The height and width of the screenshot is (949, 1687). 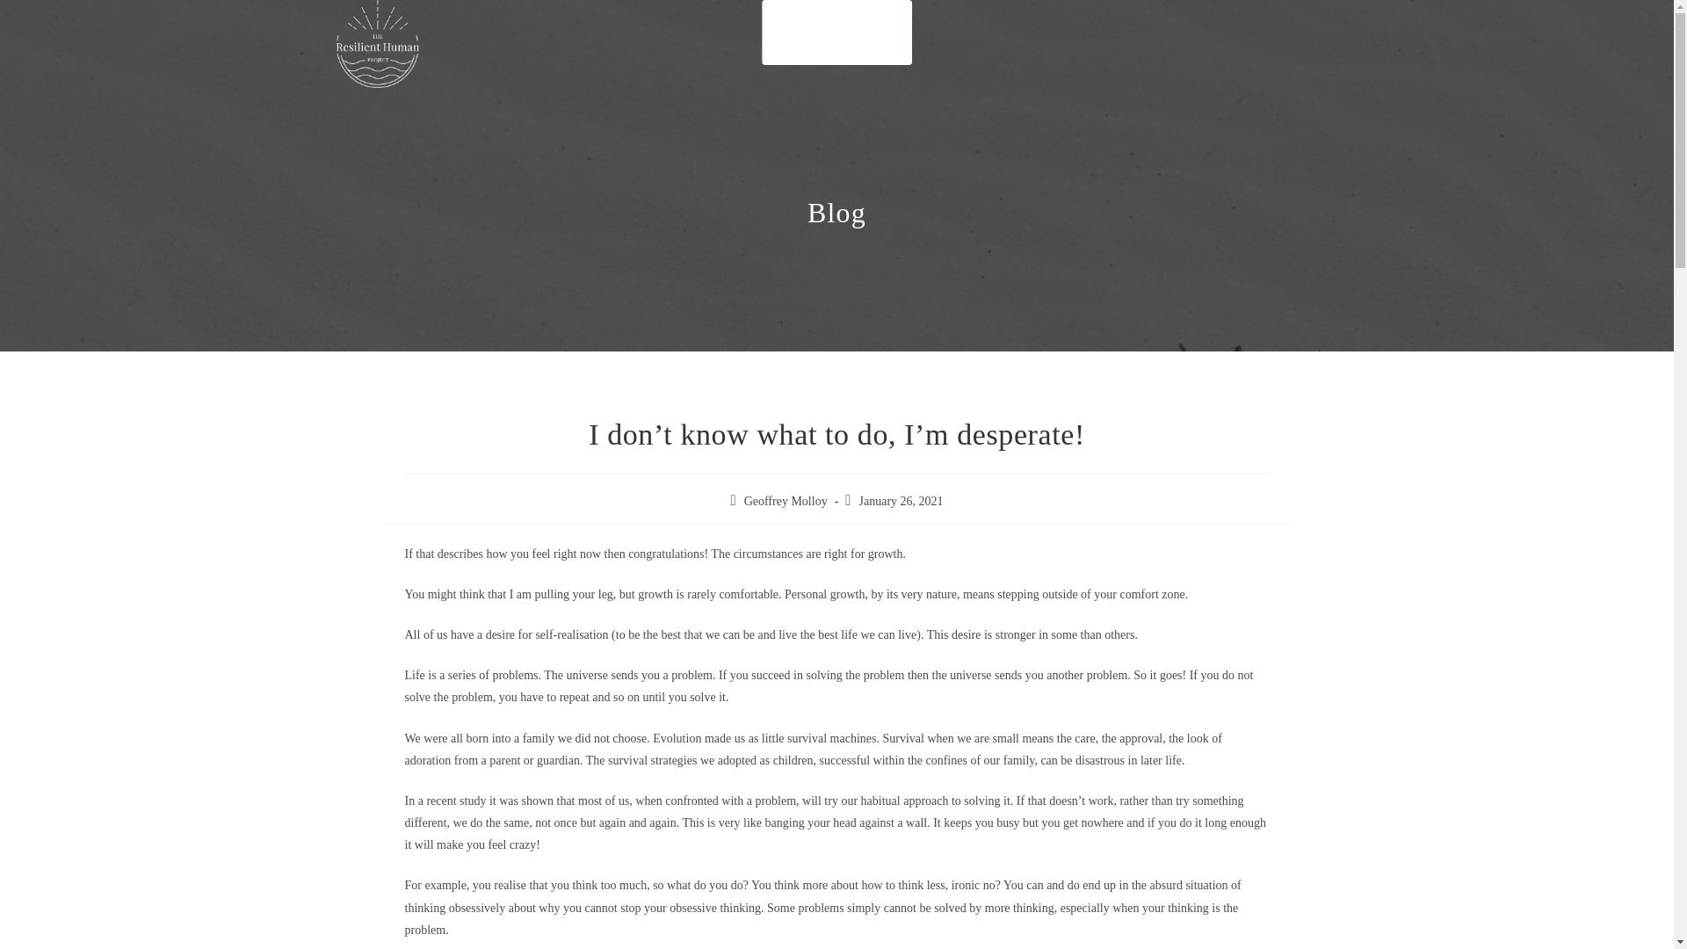 What do you see at coordinates (786, 501) in the screenshot?
I see `Posts by Geoffrey Molloy` at bounding box center [786, 501].